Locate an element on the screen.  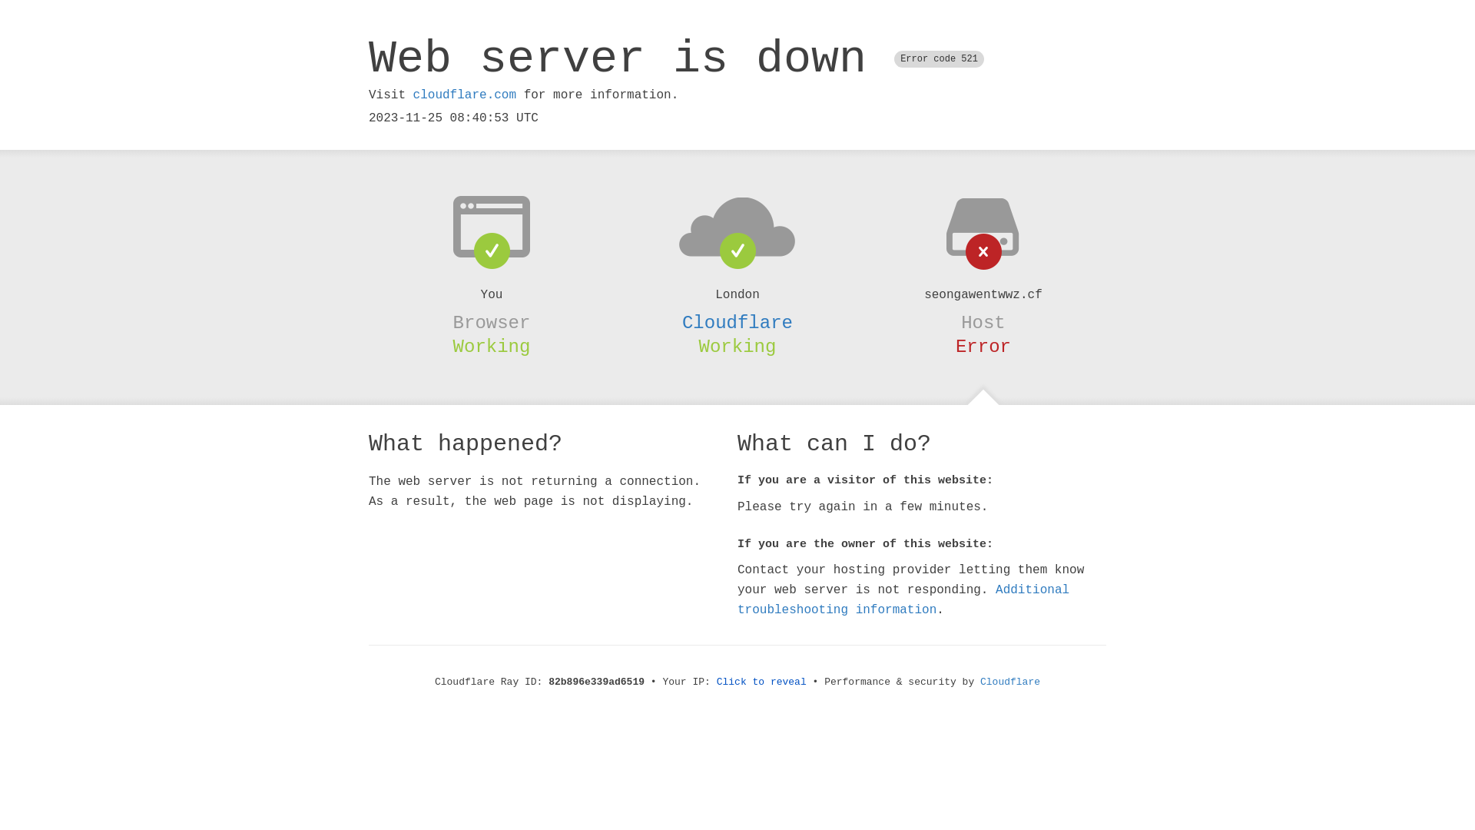
Click to reveal is located at coordinates (762, 682).